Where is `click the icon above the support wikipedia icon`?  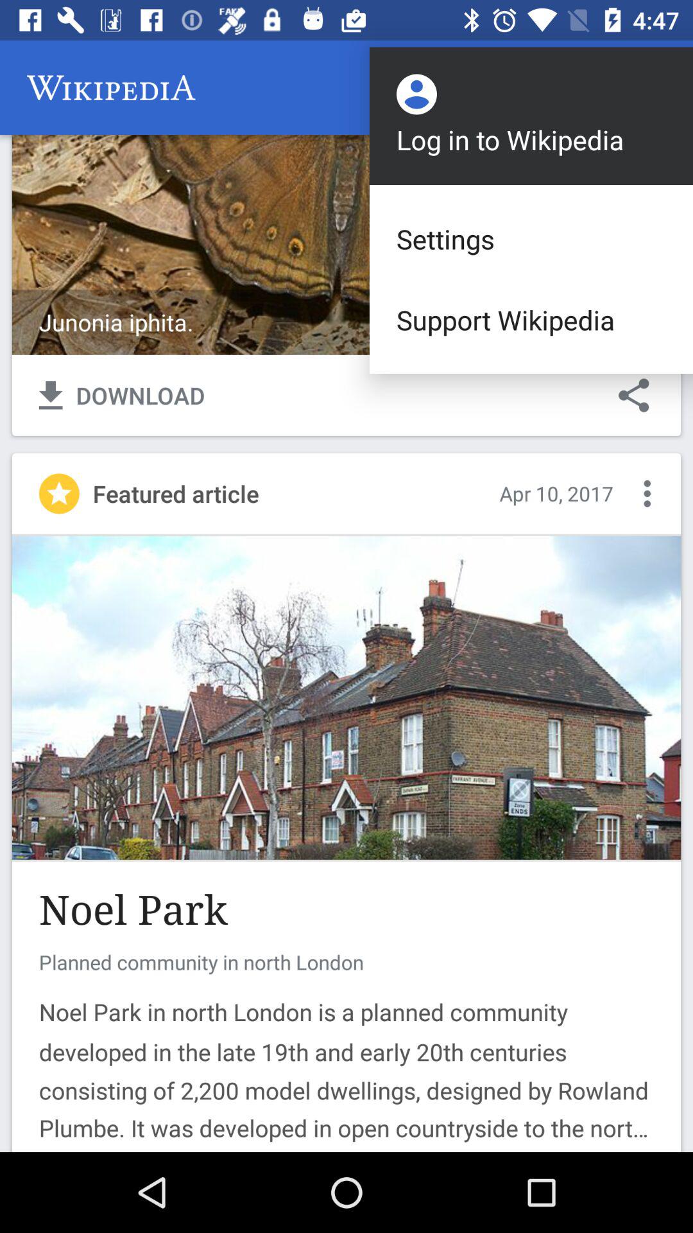 click the icon above the support wikipedia icon is located at coordinates (531, 239).